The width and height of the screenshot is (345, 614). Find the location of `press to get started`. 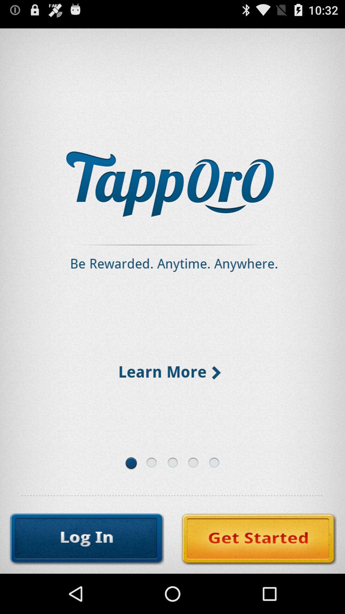

press to get started is located at coordinates (259, 539).